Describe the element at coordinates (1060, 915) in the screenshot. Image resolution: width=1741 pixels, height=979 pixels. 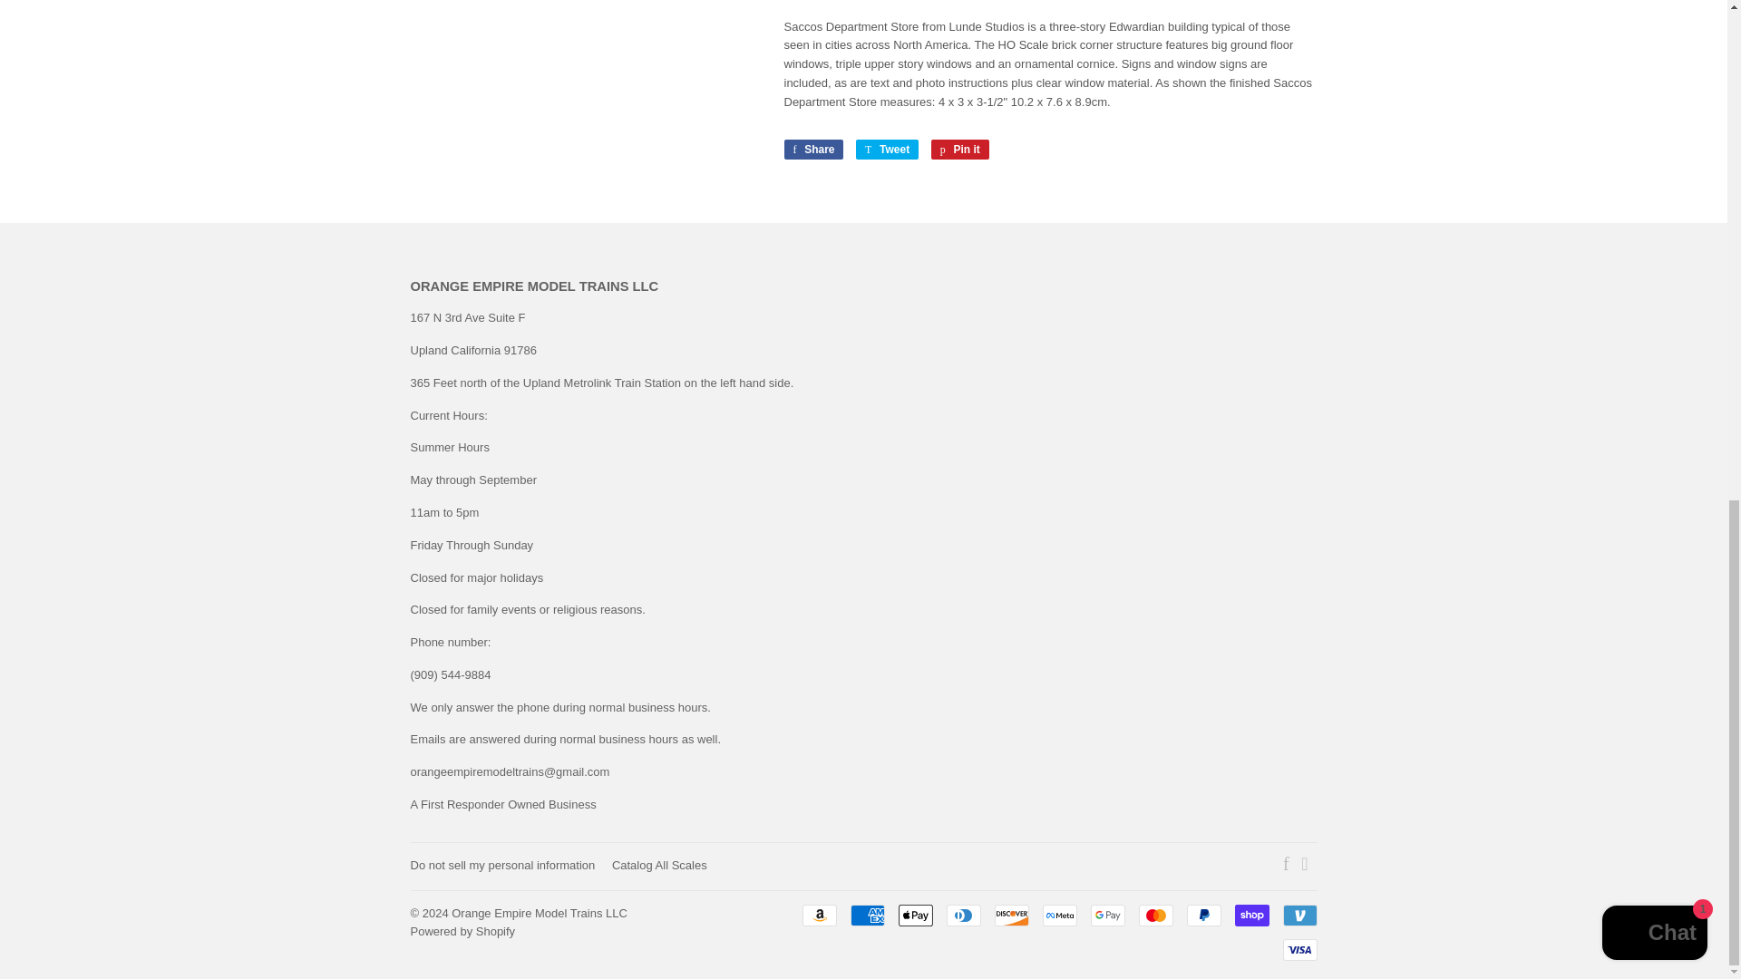
I see `Meta Pay` at that location.